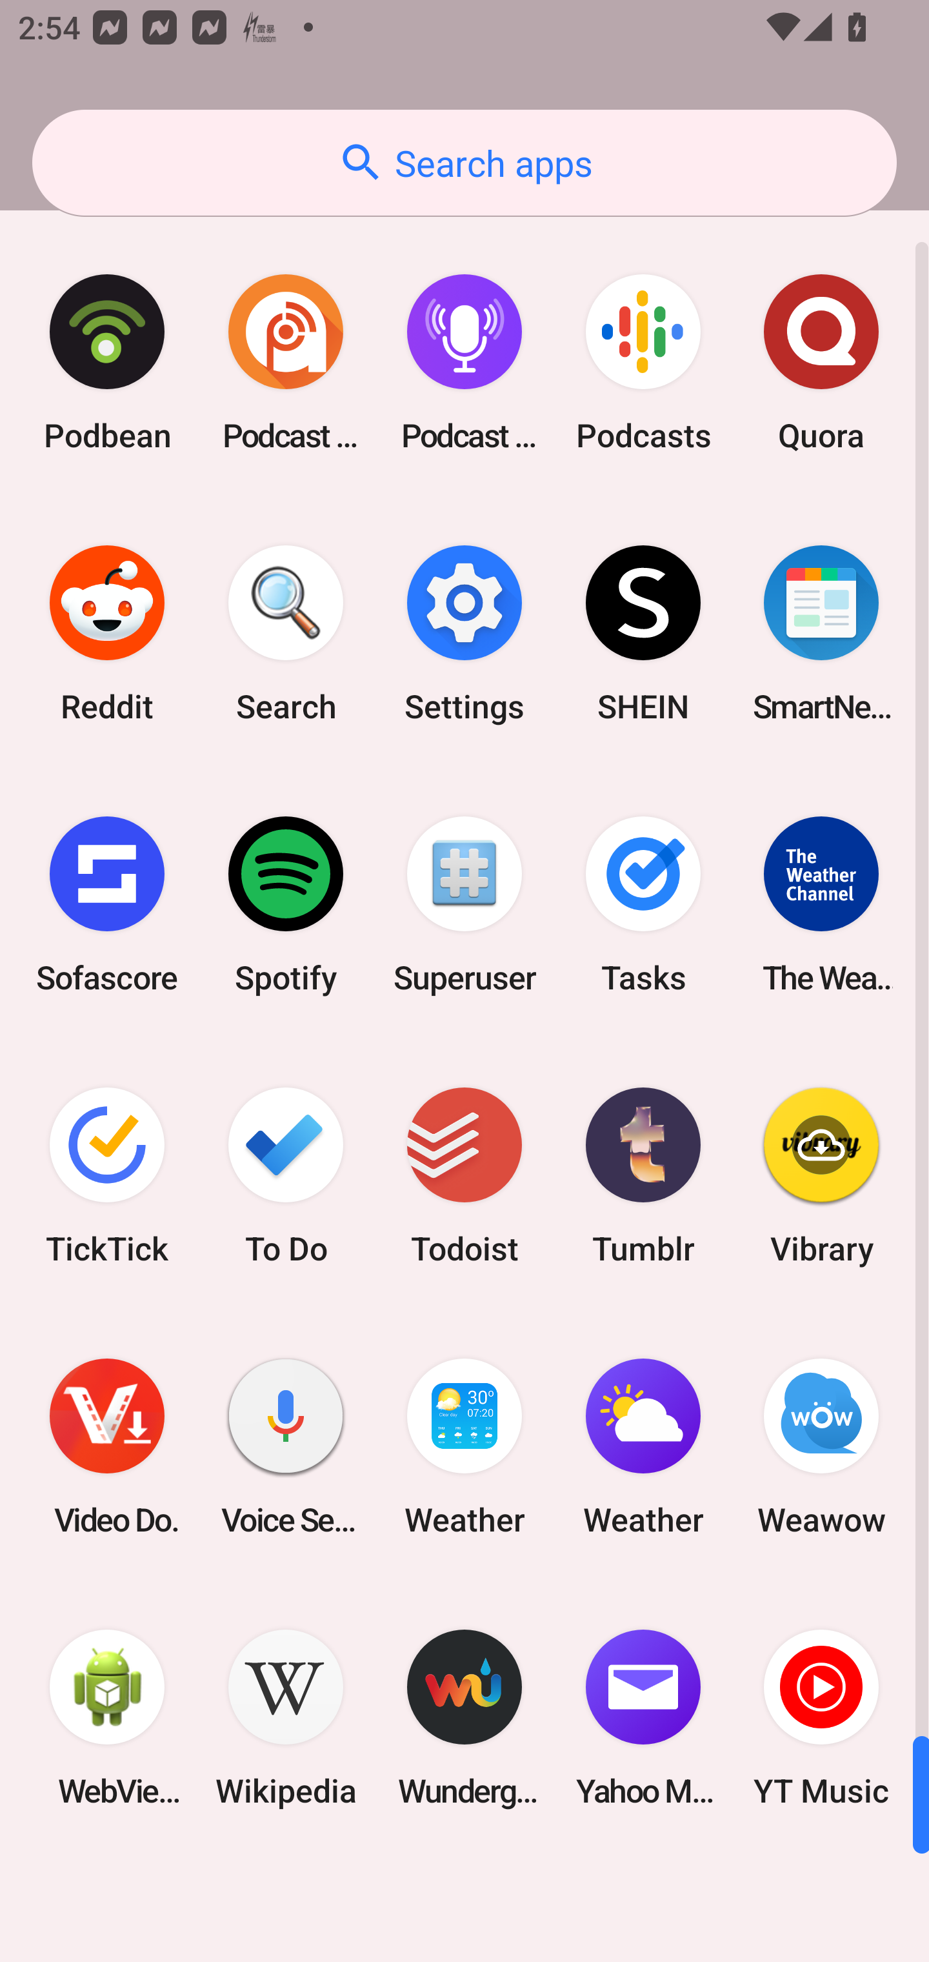 This screenshot has width=929, height=1962. I want to click on Todoist, so click(464, 1175).